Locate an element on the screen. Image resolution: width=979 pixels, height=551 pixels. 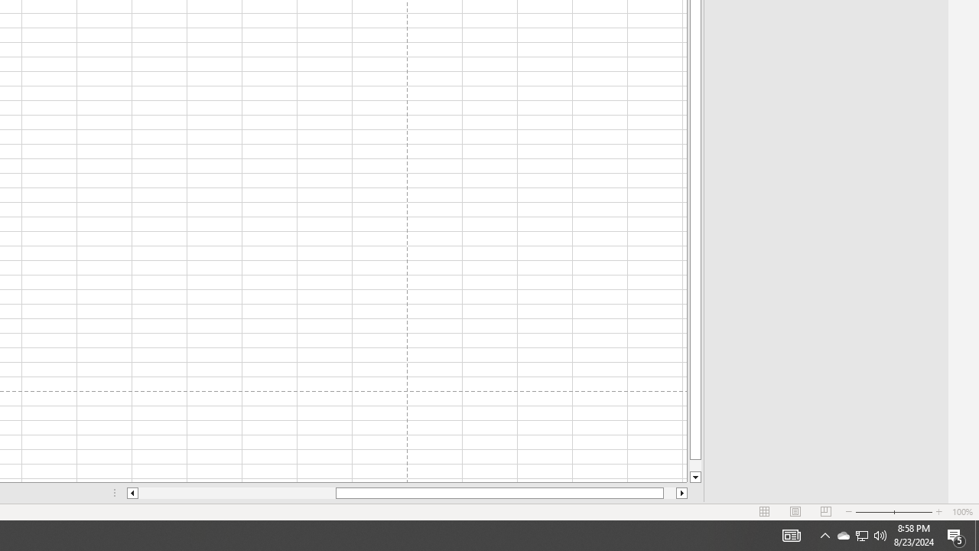
Q2790: 100% is located at coordinates (861, 536).